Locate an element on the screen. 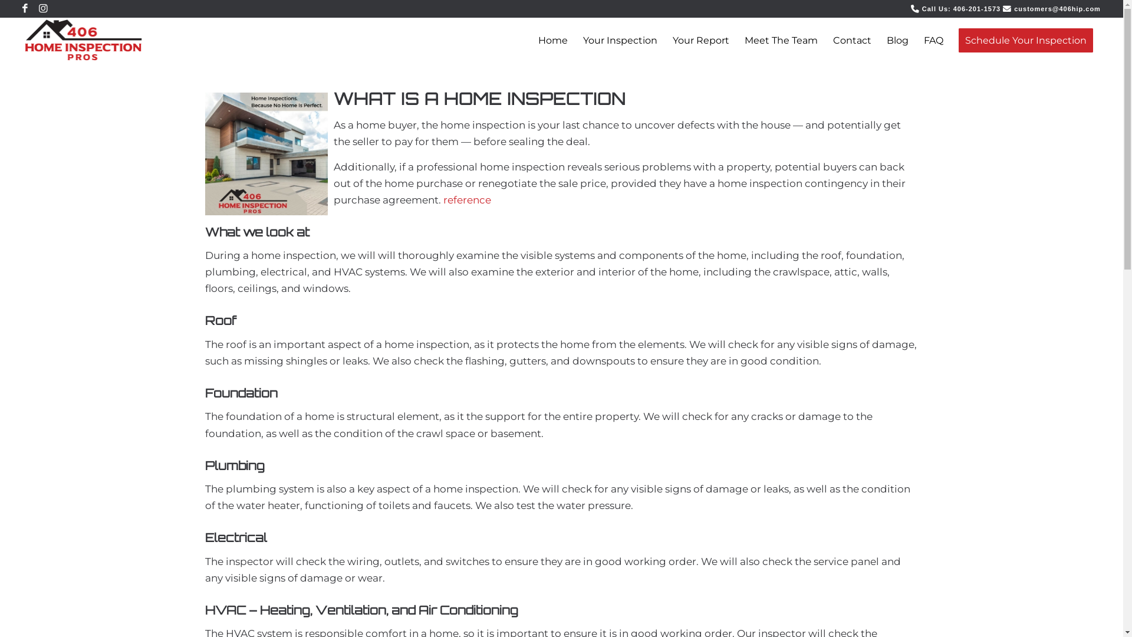 Image resolution: width=1132 pixels, height=637 pixels. Call Us: 406-201-1573 is located at coordinates (961, 9).